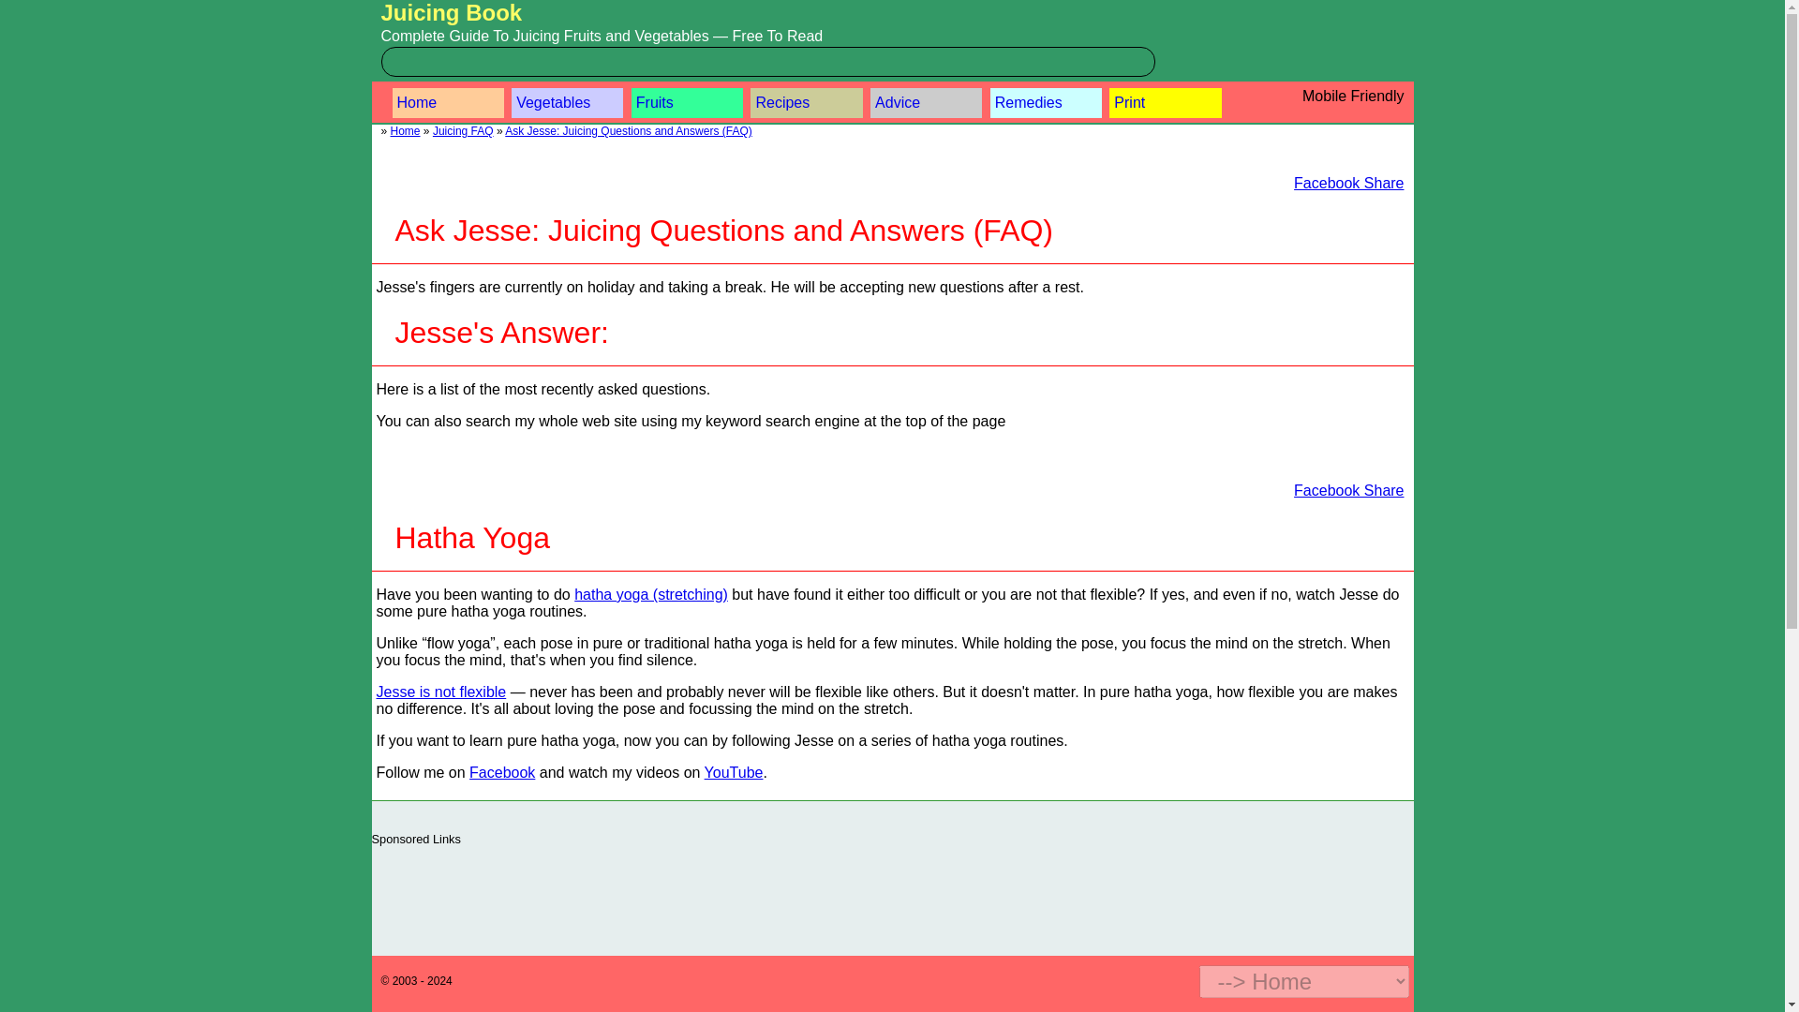  What do you see at coordinates (566, 103) in the screenshot?
I see `Vegetables` at bounding box center [566, 103].